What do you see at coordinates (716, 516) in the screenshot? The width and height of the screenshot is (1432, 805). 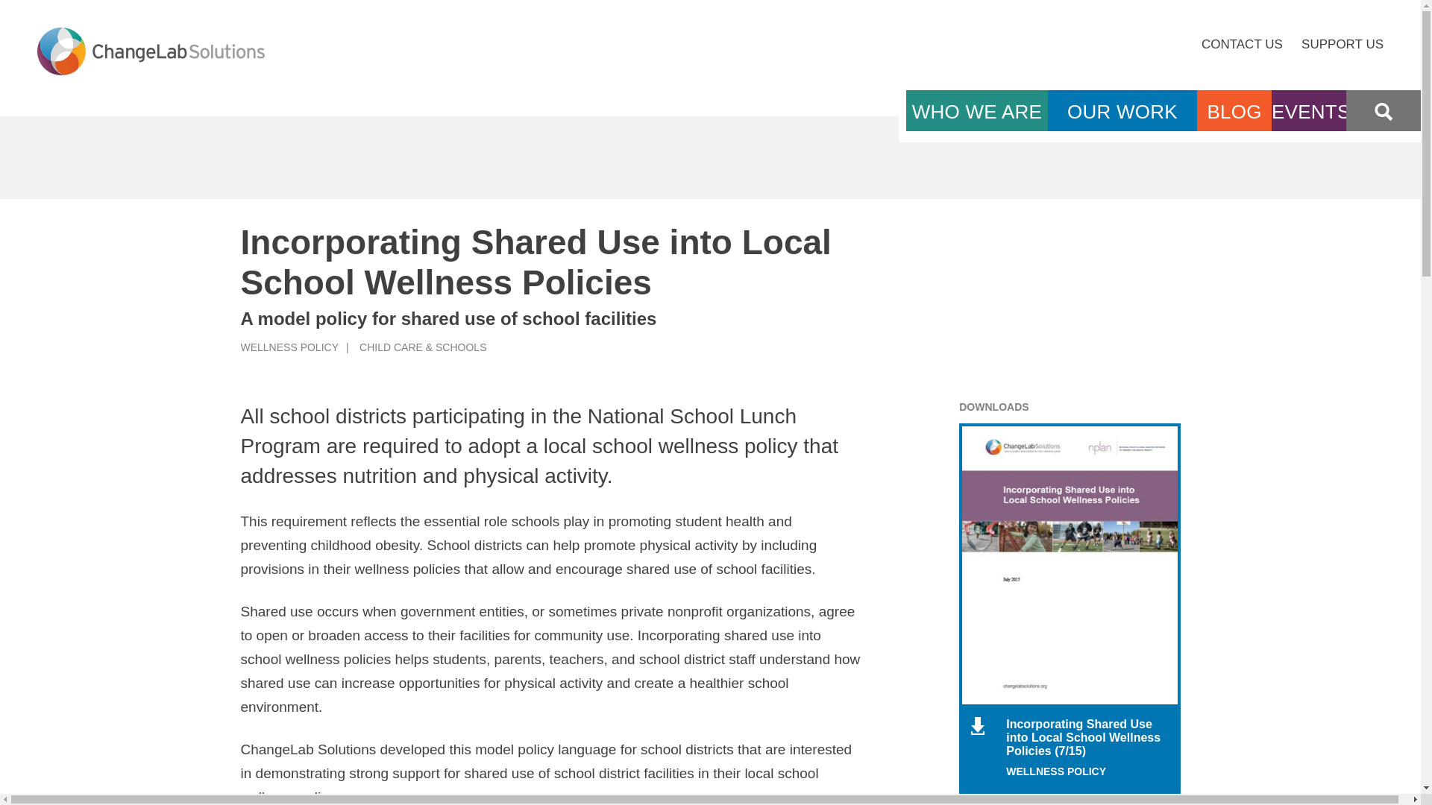 I see `Join and access resources` at bounding box center [716, 516].